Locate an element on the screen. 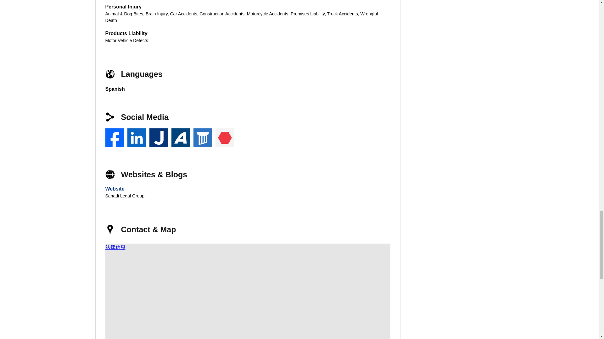 This screenshot has height=339, width=604. Website is located at coordinates (115, 189).